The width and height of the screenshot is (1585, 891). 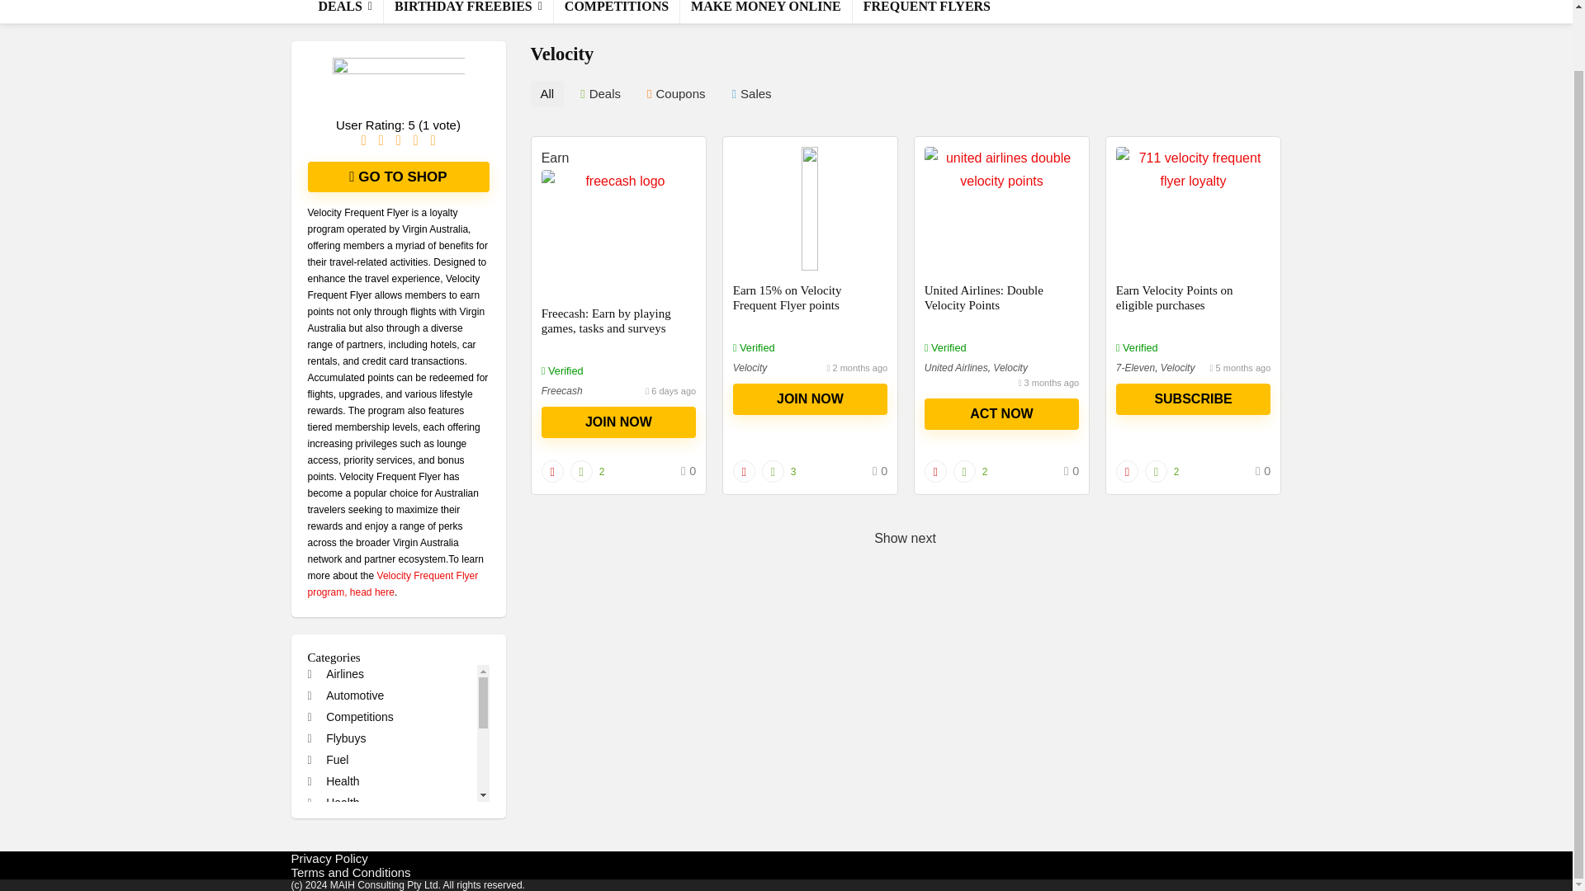 I want to click on Airlines, so click(x=335, y=673).